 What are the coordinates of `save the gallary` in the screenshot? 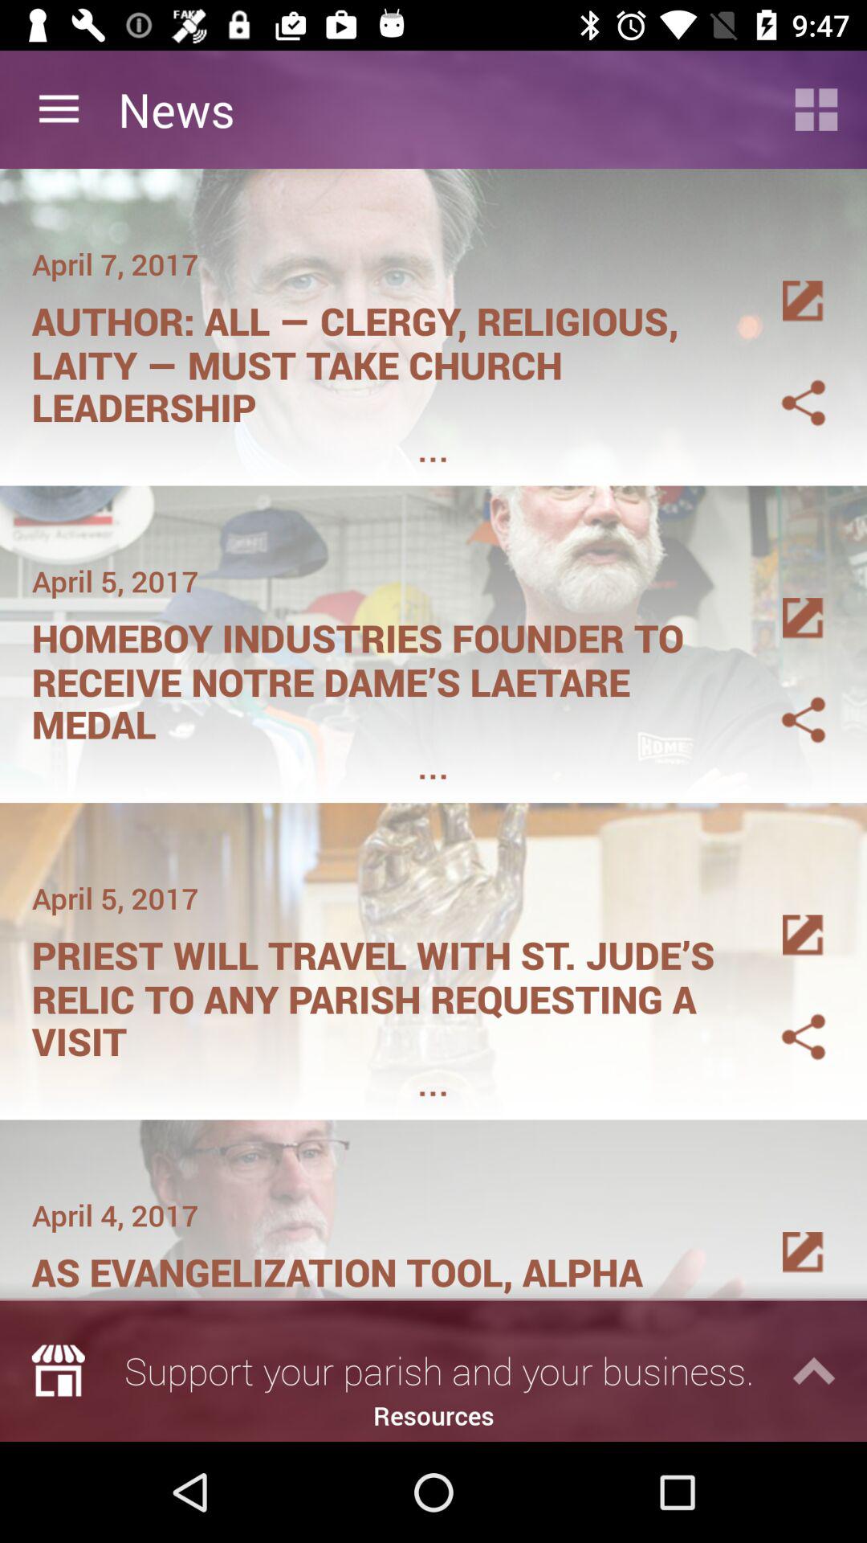 It's located at (784, 600).